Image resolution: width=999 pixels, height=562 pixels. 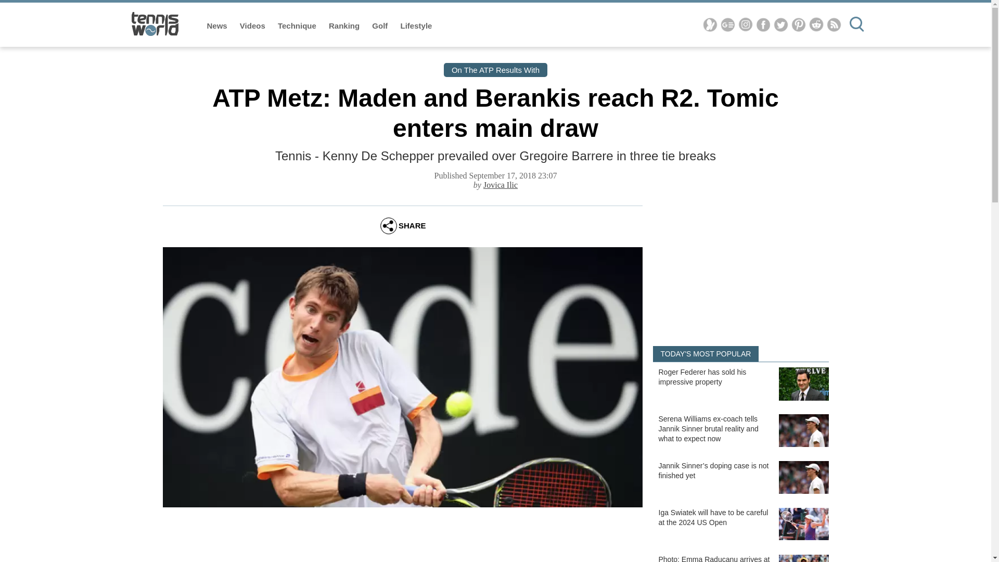 What do you see at coordinates (218, 26) in the screenshot?
I see `News` at bounding box center [218, 26].